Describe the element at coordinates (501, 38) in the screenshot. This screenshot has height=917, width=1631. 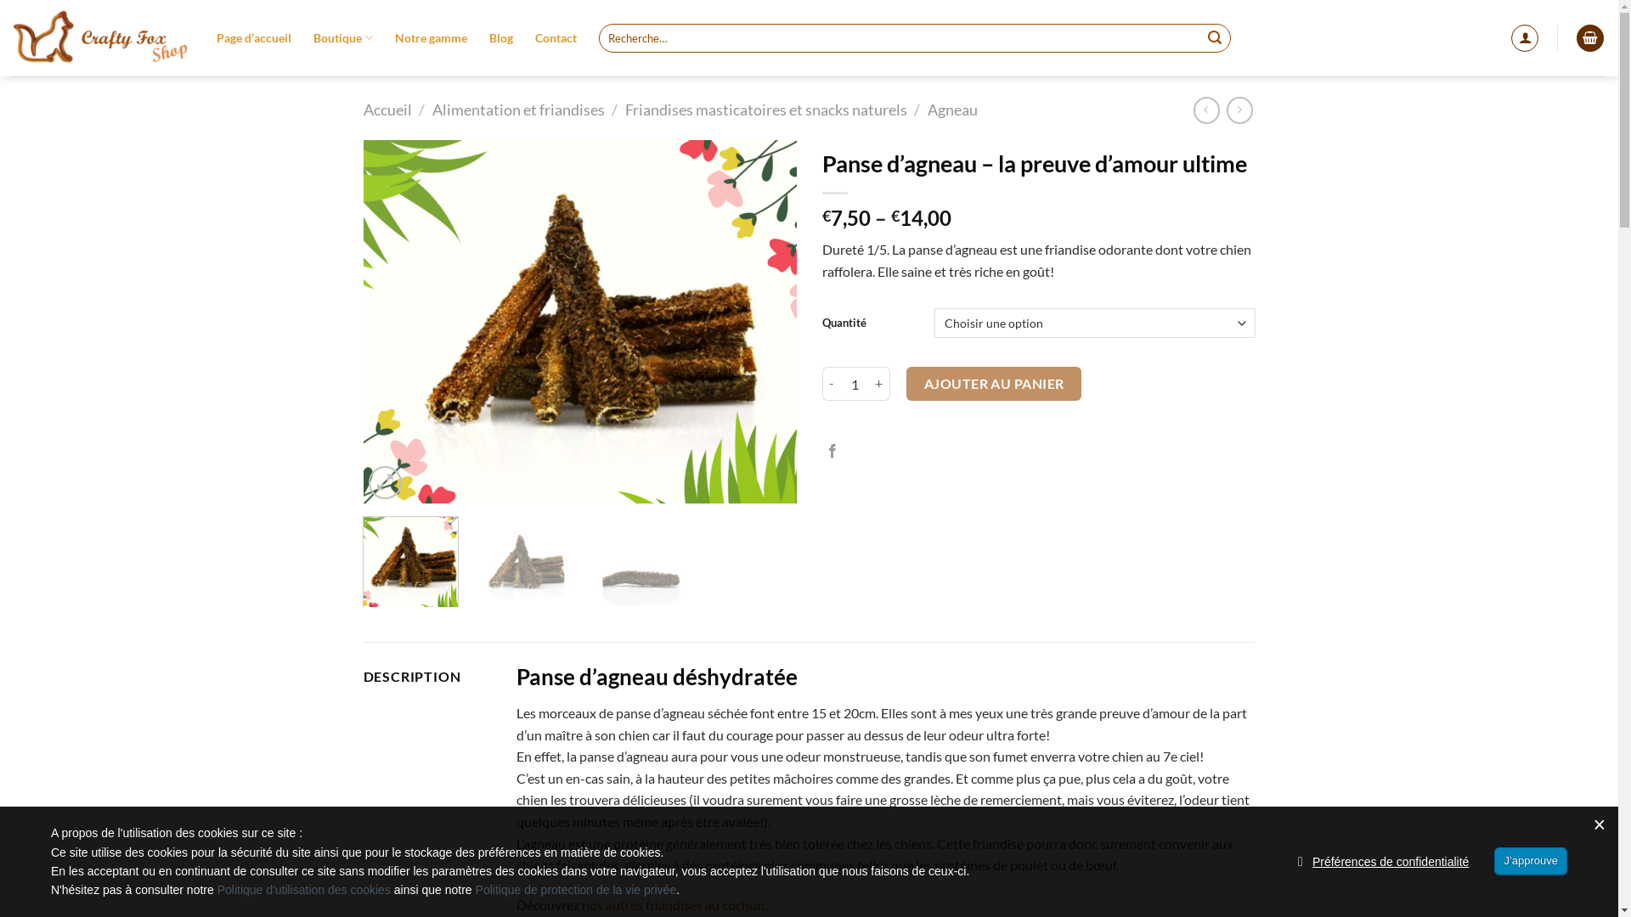
I see `Blog` at that location.